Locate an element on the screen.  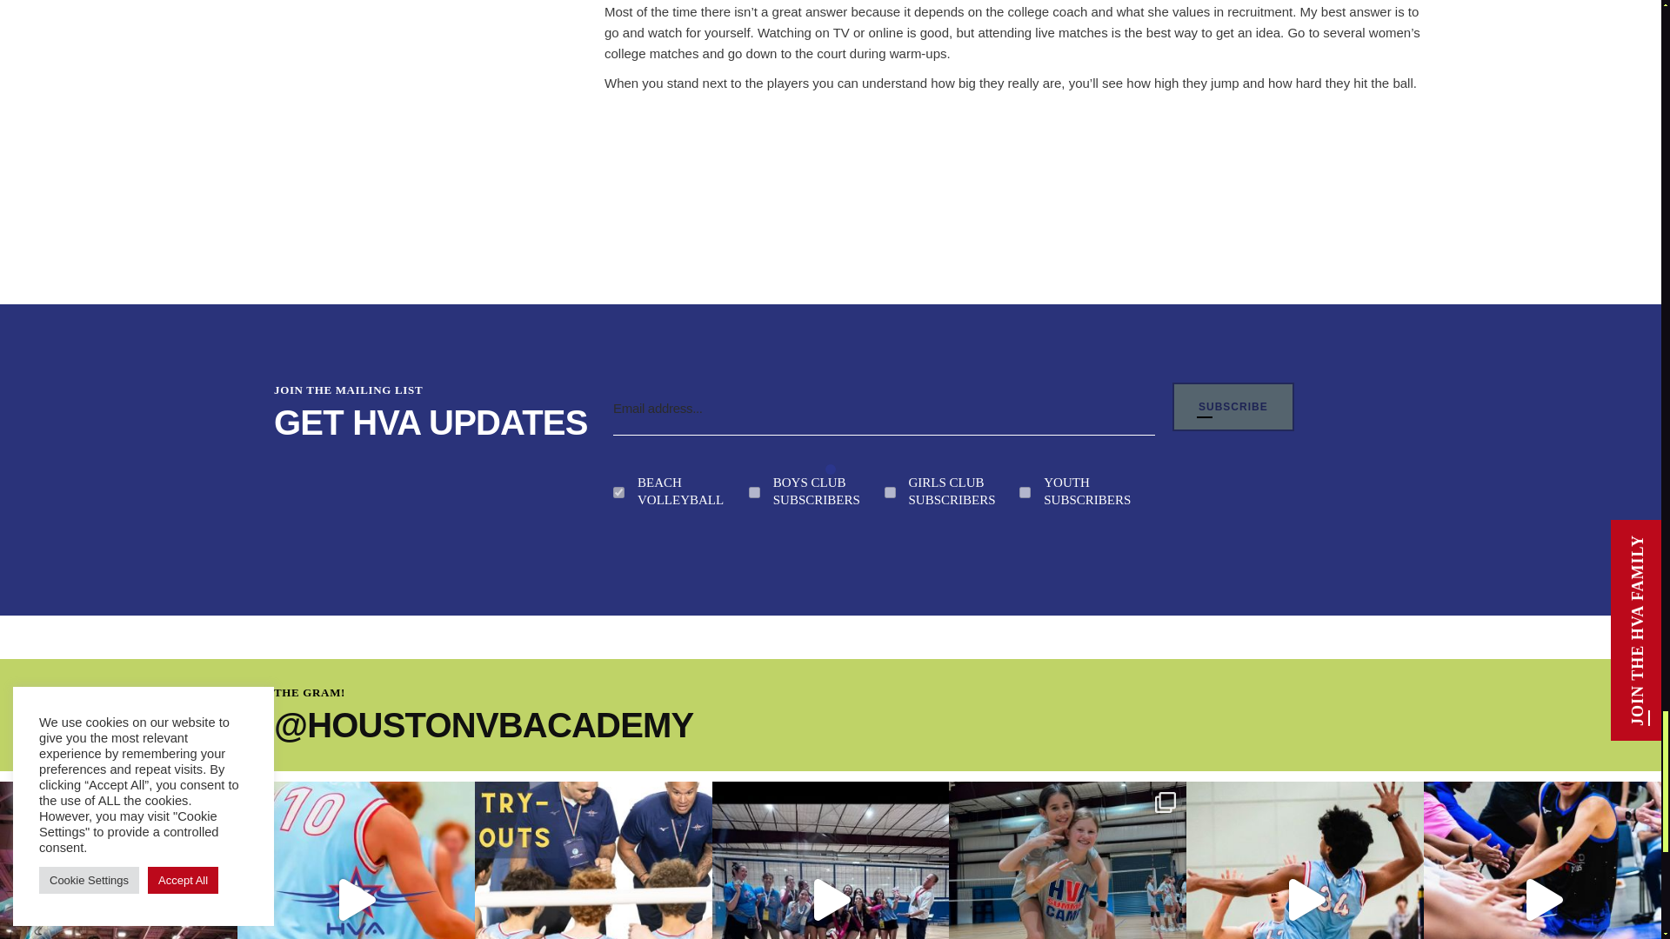
2083568388 is located at coordinates (889, 492).